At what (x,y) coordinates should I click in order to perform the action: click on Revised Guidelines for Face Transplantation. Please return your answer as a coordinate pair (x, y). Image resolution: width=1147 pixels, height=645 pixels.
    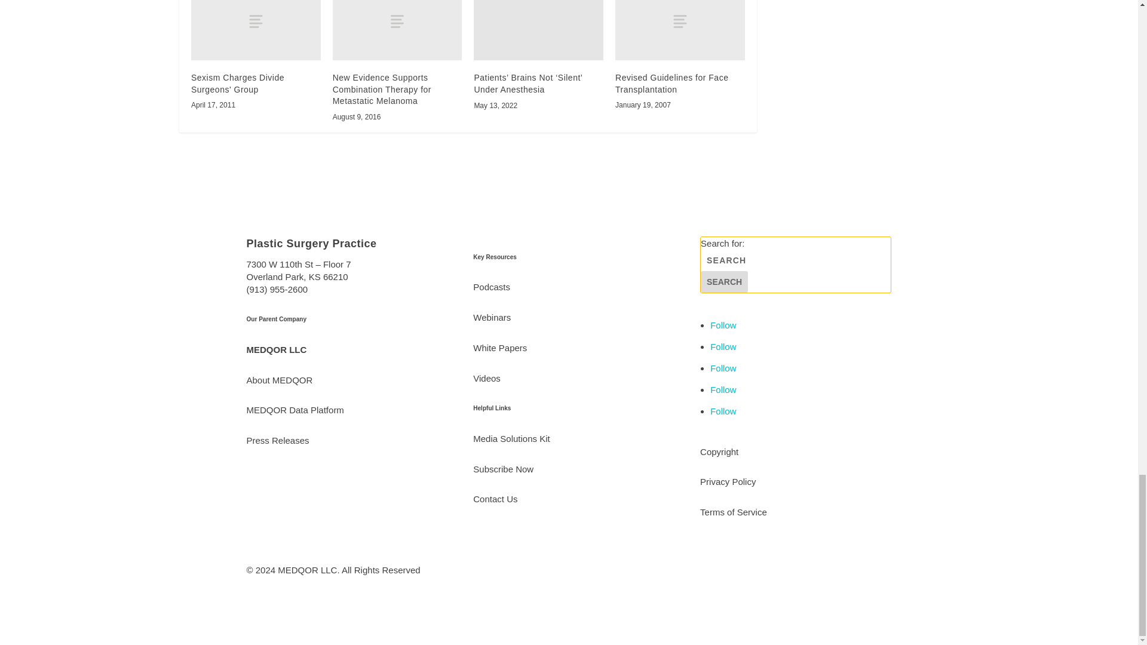
    Looking at the image, I should click on (680, 30).